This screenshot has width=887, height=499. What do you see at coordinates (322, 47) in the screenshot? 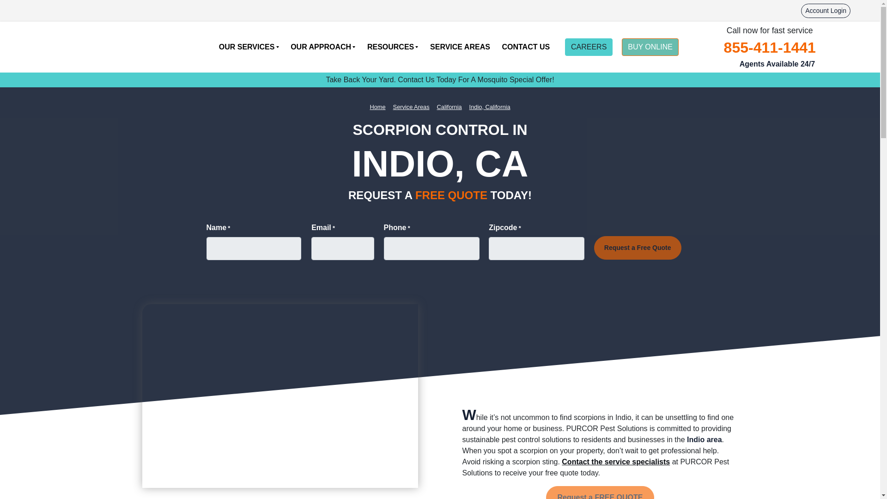
I see `Our Approach` at bounding box center [322, 47].